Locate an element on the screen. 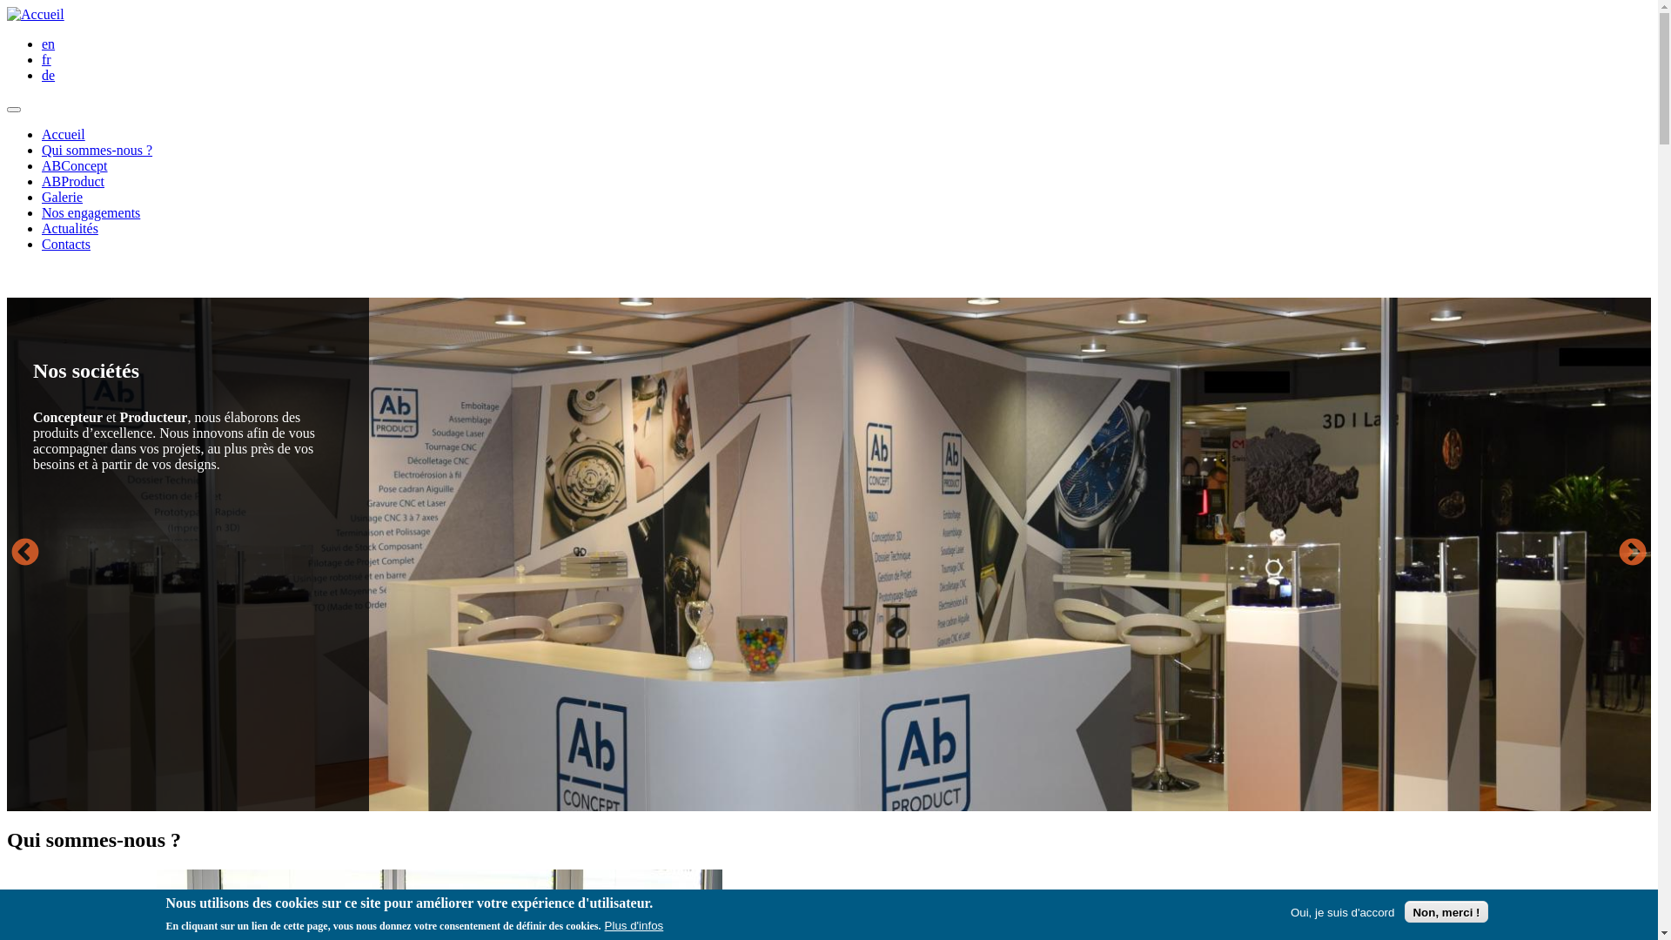 This screenshot has width=1671, height=940. ABConcept is located at coordinates (75, 165).